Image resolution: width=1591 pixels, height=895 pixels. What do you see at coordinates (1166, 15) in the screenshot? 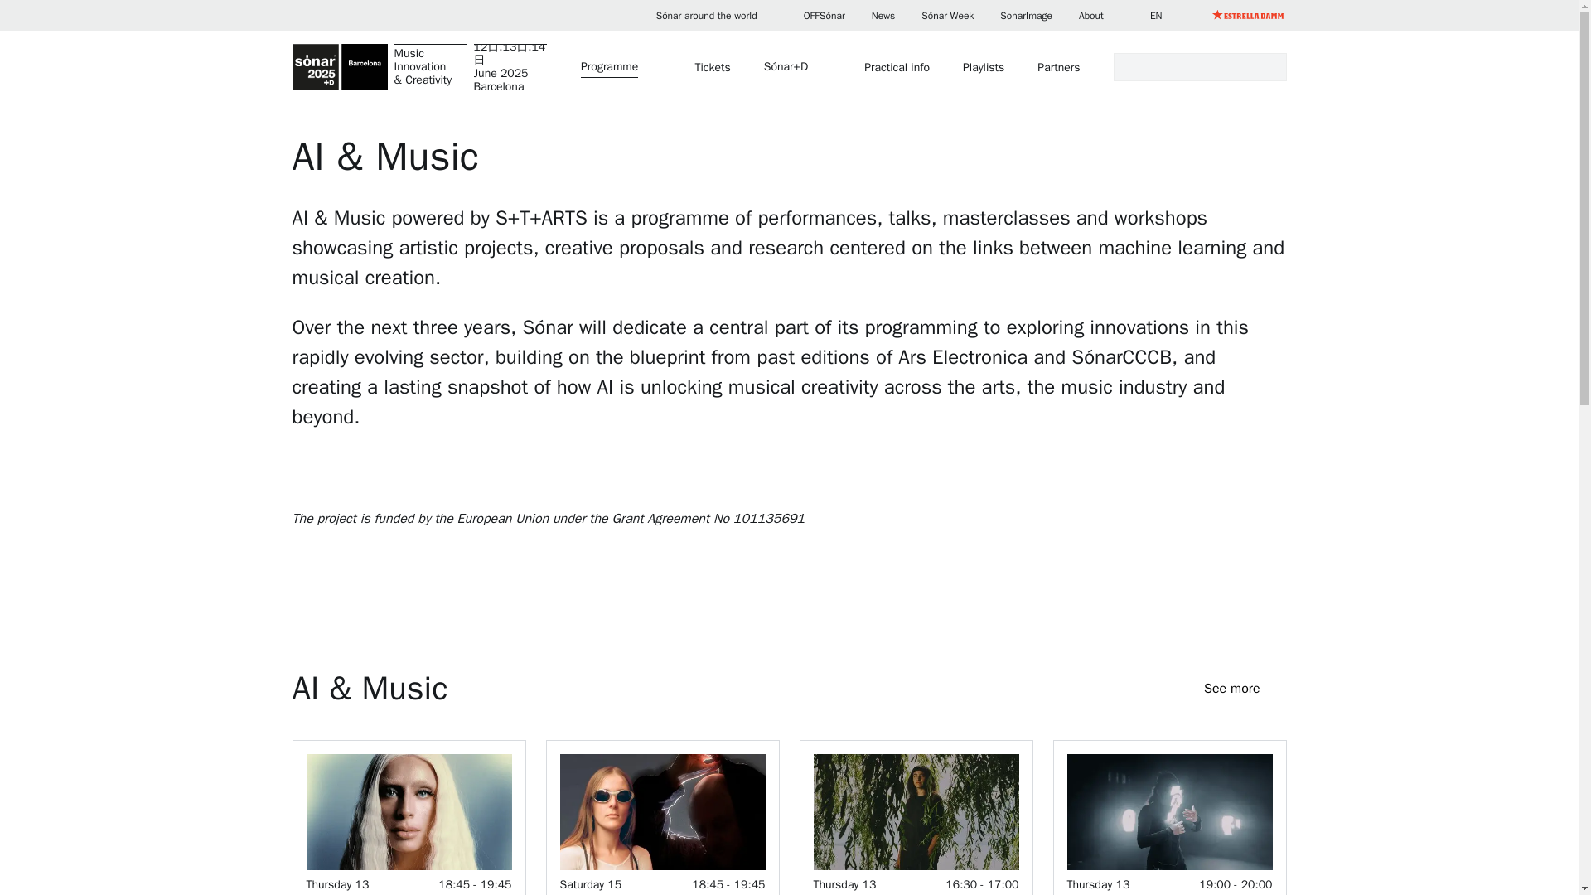
I see `EN` at bounding box center [1166, 15].